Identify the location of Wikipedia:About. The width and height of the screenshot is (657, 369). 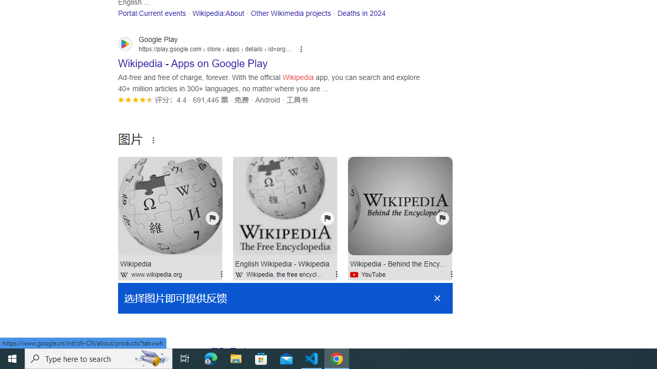
(218, 13).